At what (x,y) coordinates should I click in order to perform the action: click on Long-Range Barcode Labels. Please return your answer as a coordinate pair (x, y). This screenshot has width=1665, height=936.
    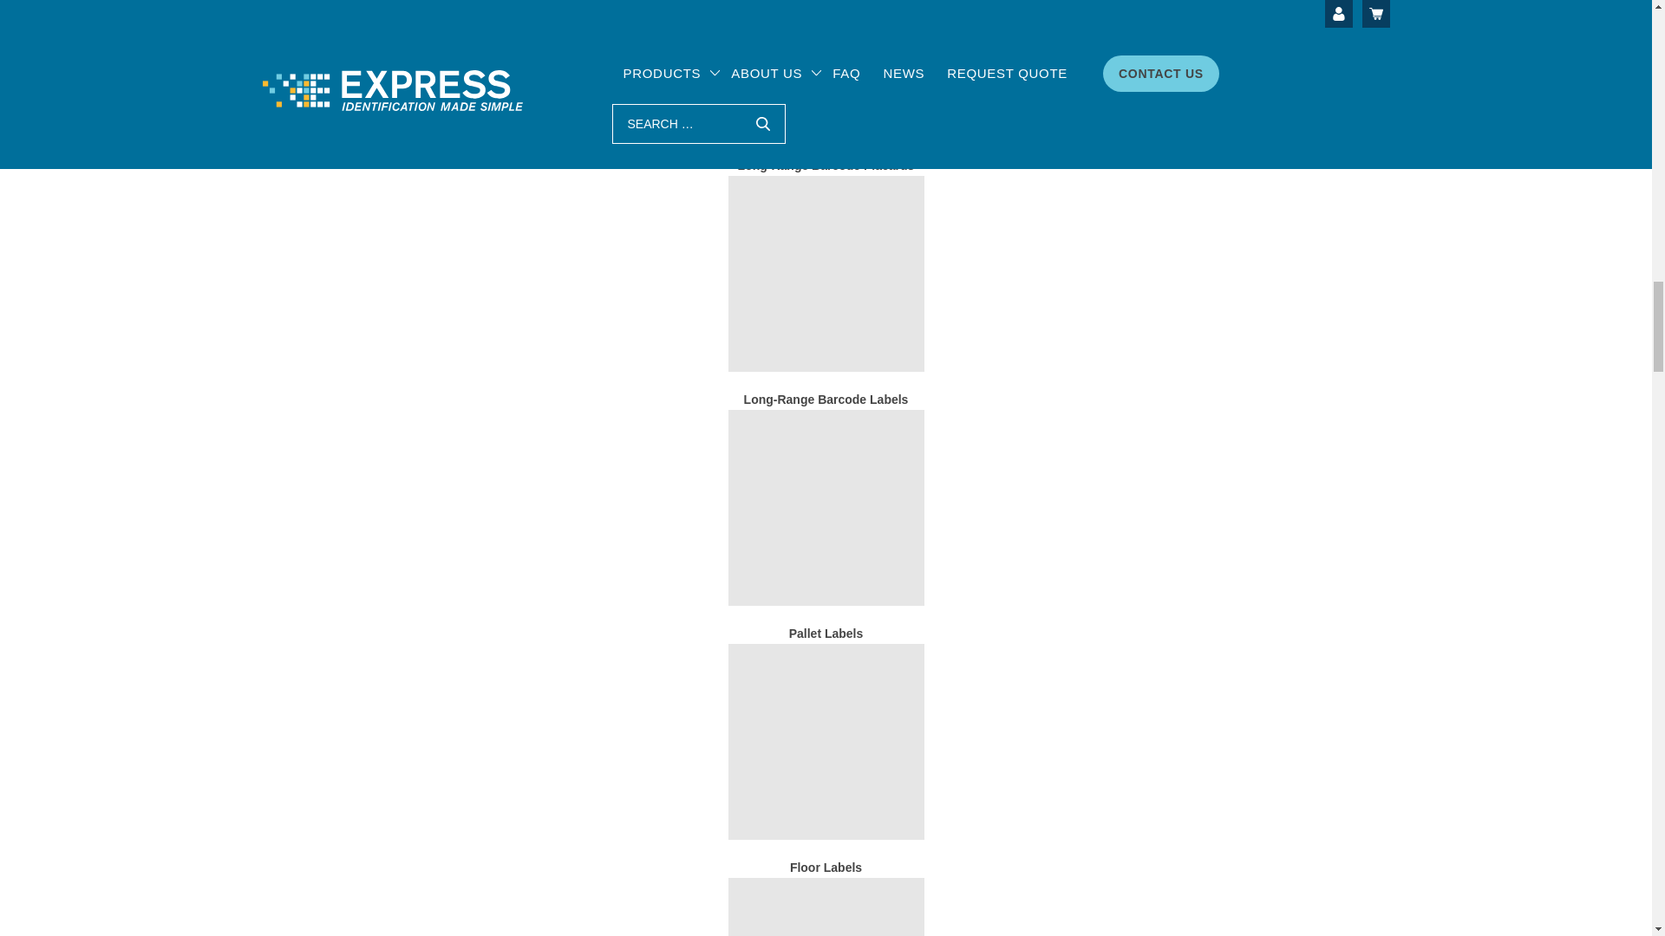
    Looking at the image, I should click on (826, 274).